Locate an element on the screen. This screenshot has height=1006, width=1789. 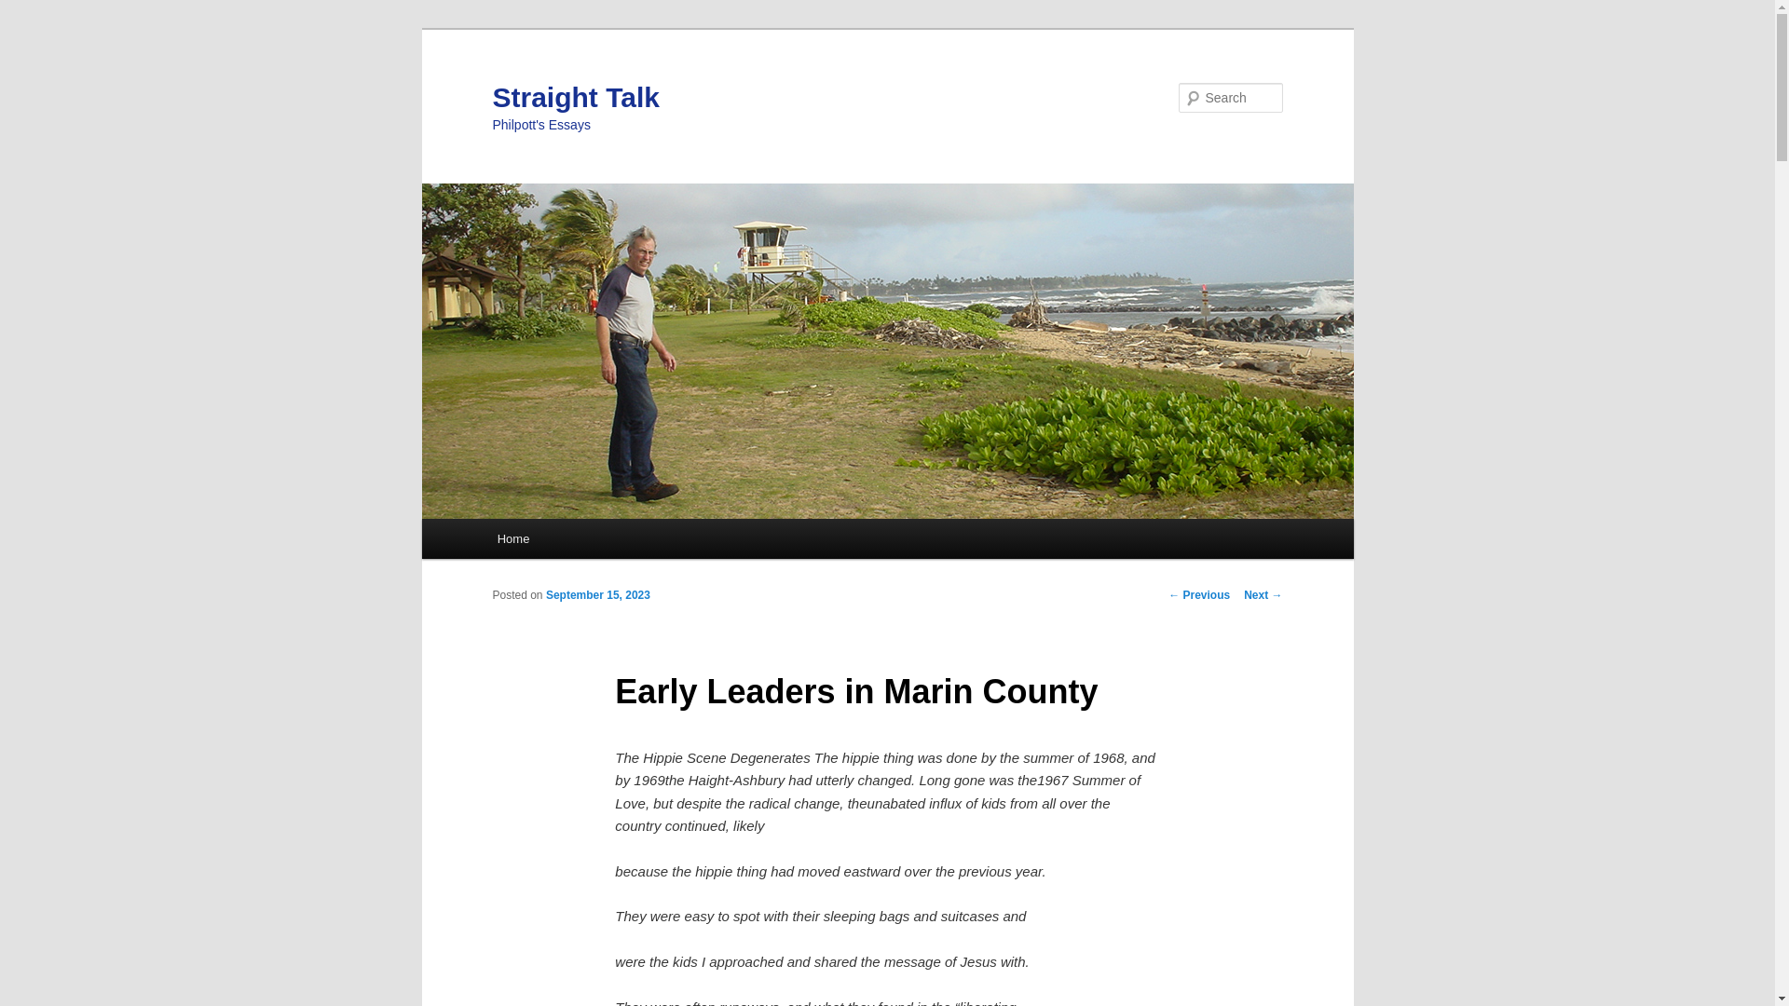
Home is located at coordinates (512, 538).